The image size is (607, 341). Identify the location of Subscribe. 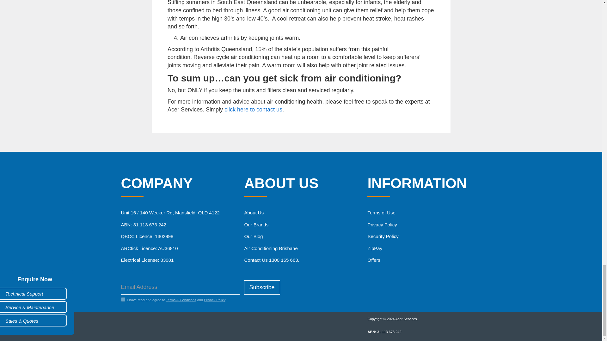
(262, 287).